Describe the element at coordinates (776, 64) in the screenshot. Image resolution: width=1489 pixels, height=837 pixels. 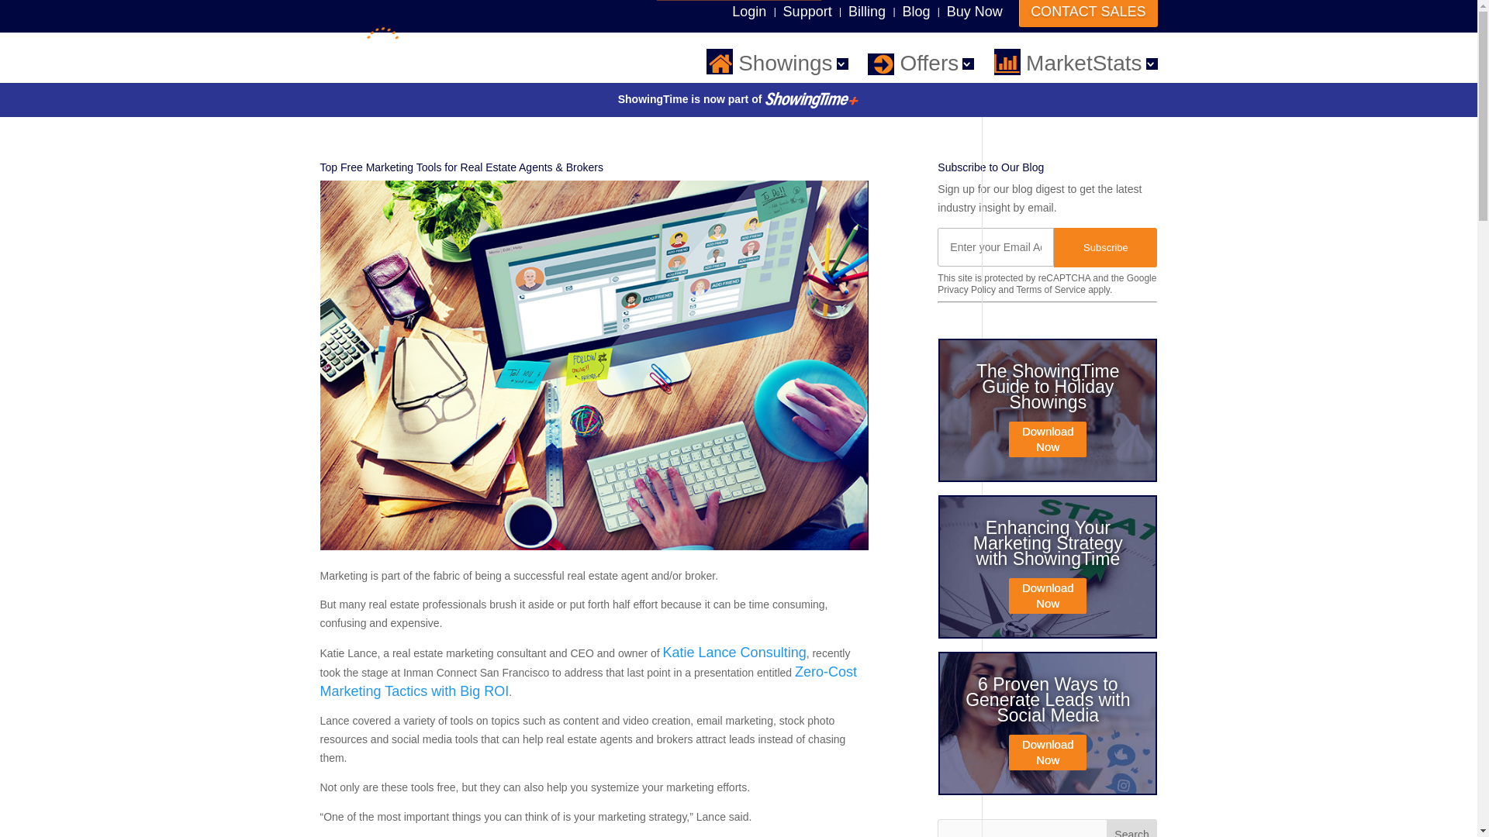
I see `Showings` at that location.